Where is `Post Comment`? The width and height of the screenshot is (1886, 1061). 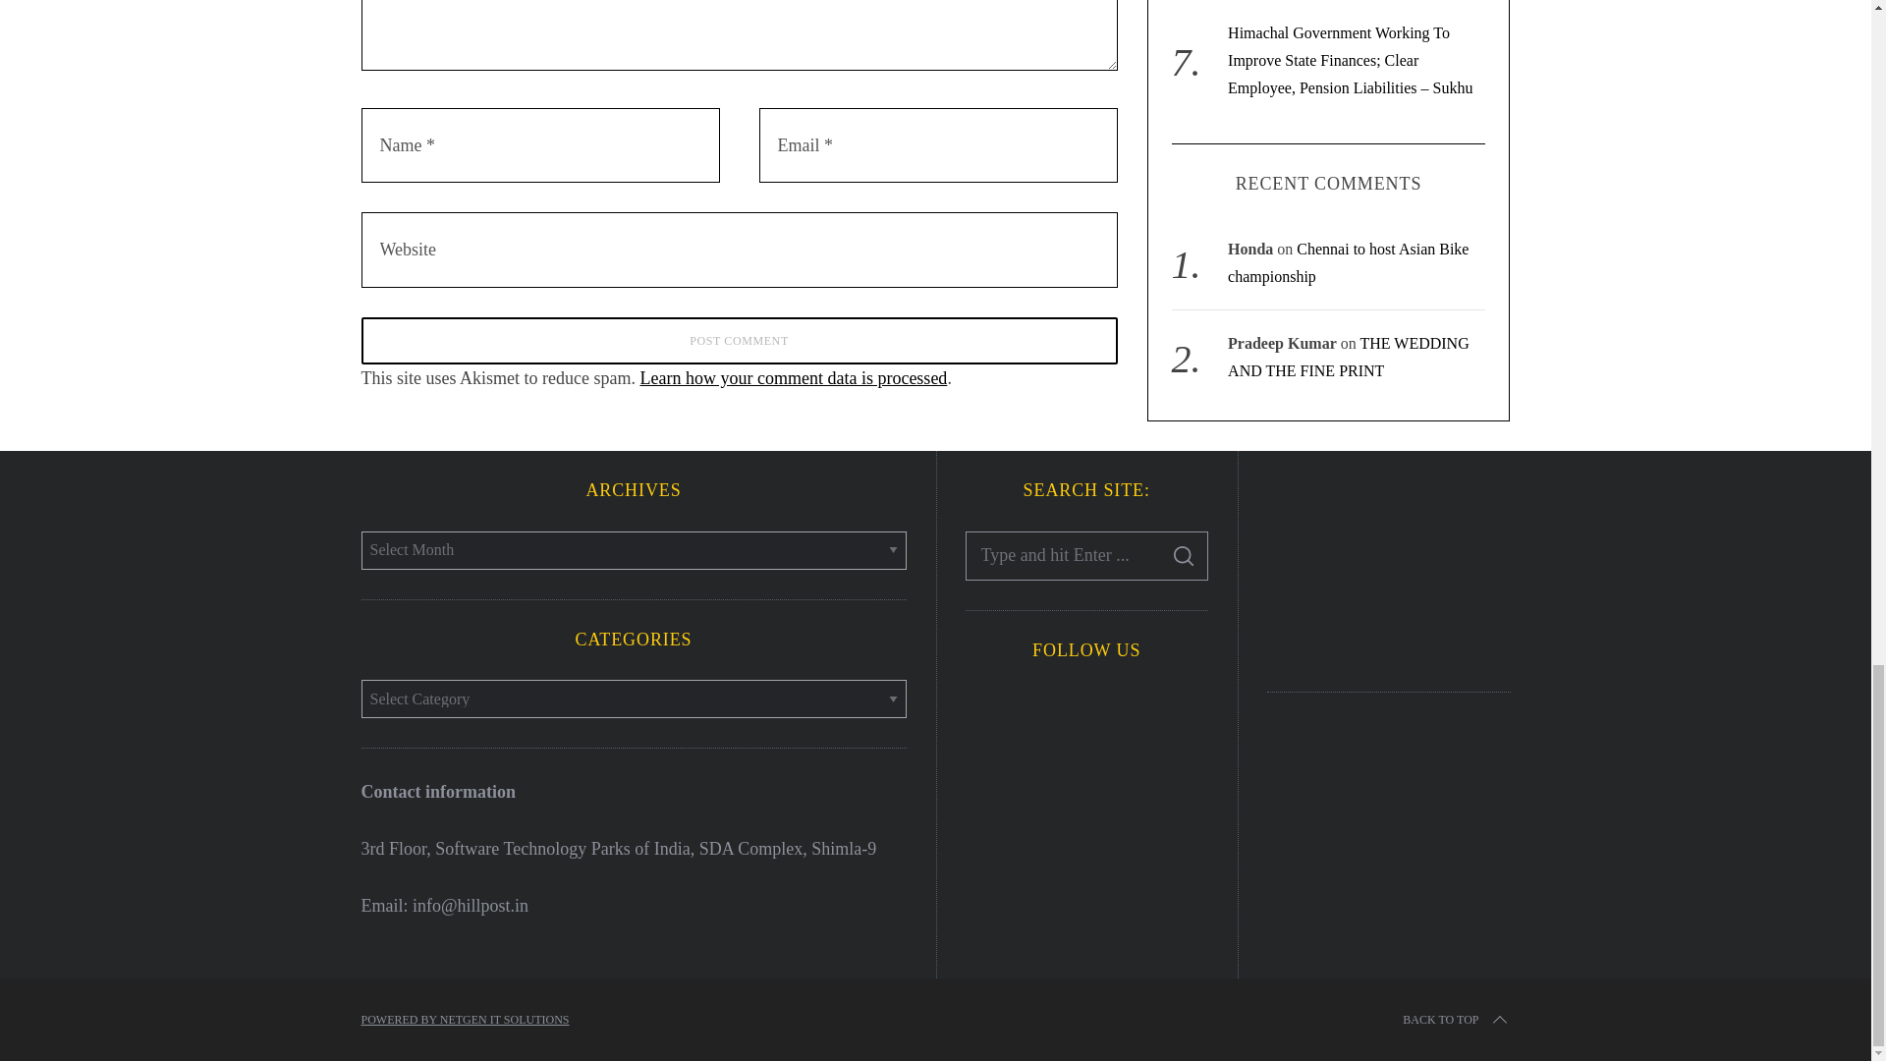 Post Comment is located at coordinates (740, 340).